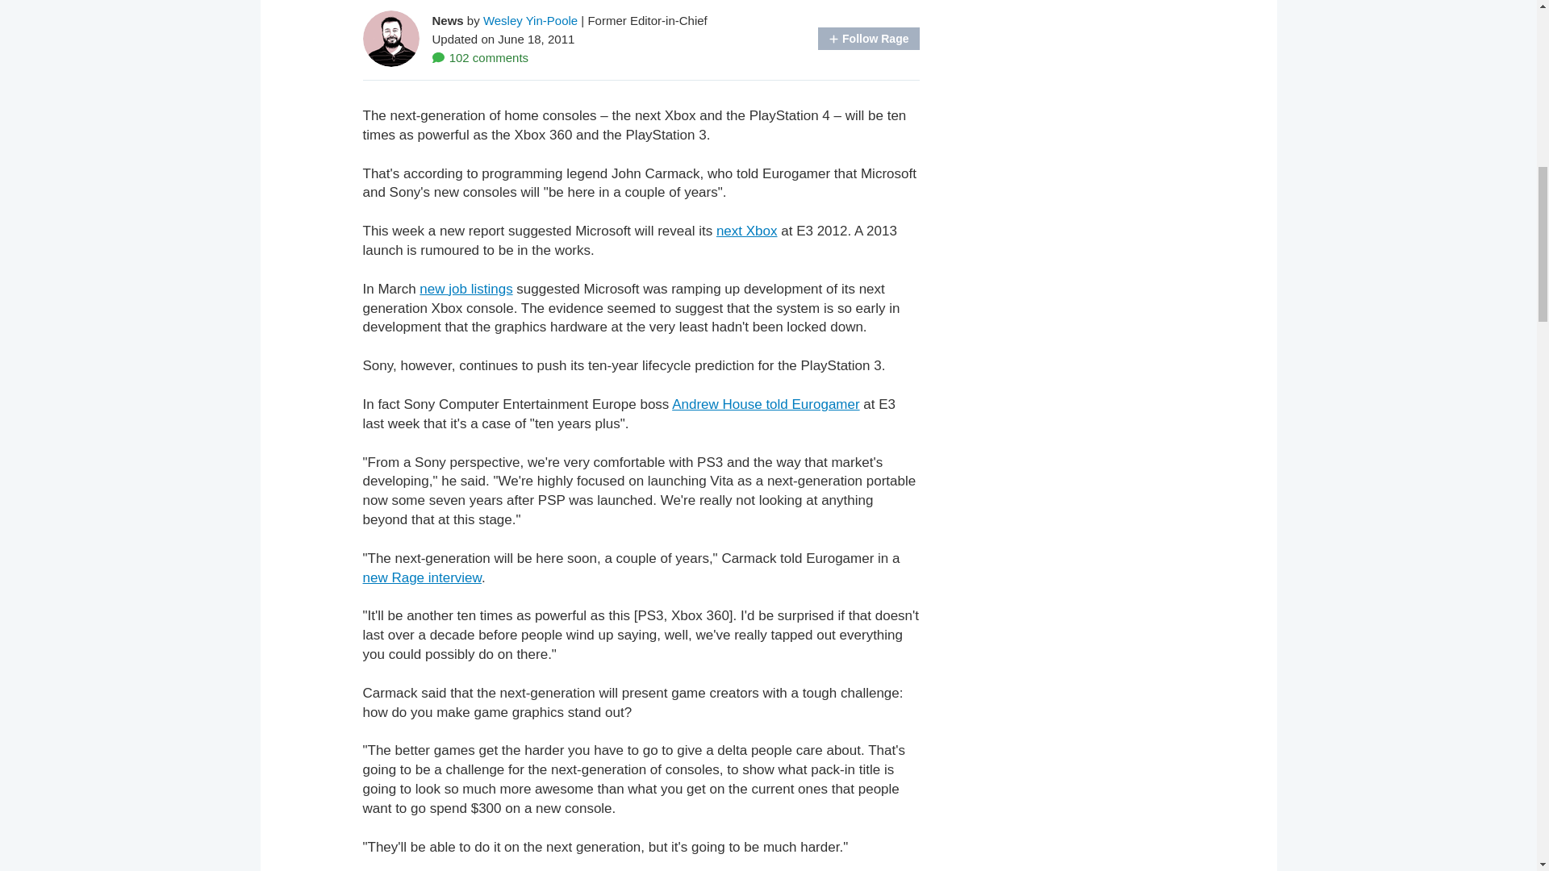 This screenshot has height=871, width=1549. What do you see at coordinates (422, 577) in the screenshot?
I see `new Rage interview` at bounding box center [422, 577].